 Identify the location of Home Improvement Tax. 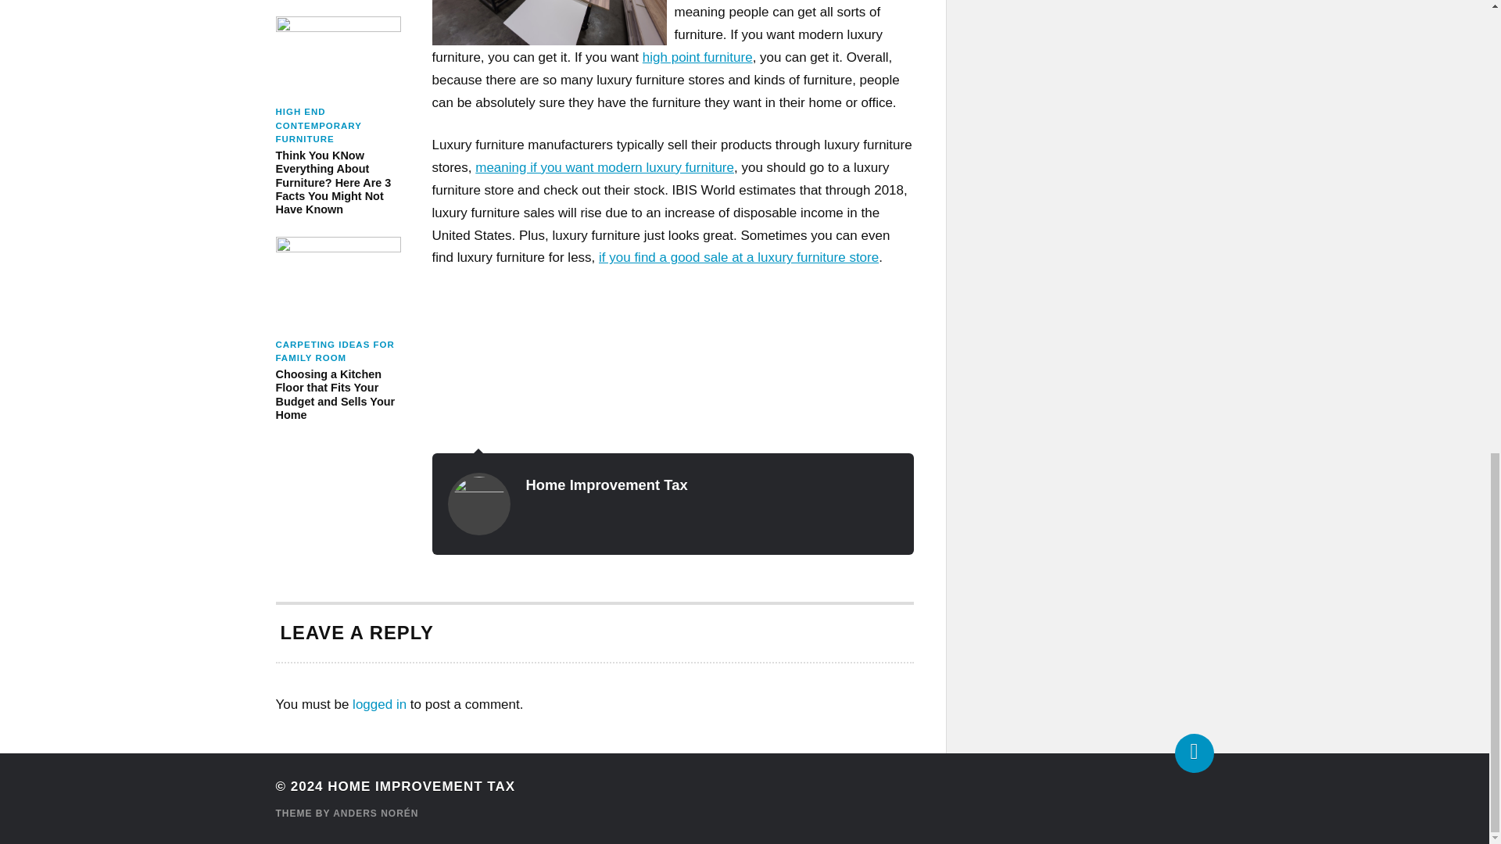
(607, 485).